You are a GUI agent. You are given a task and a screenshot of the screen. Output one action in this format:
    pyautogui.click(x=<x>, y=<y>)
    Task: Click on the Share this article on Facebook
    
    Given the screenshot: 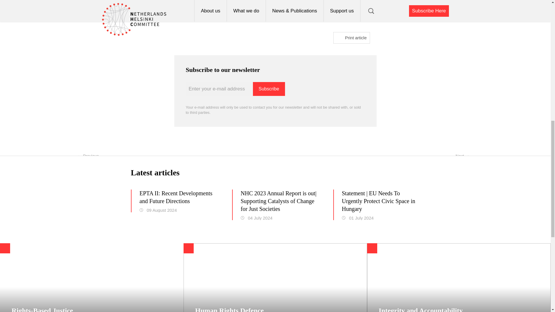 What is the action you would take?
    pyautogui.click(x=271, y=14)
    